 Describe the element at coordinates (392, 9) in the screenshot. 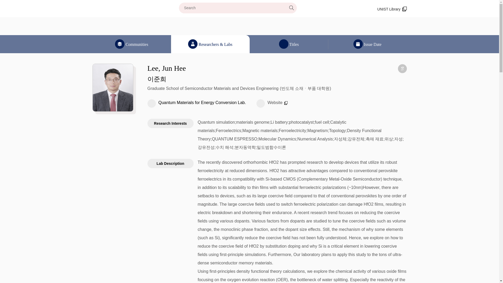

I see `UNIST Library` at that location.